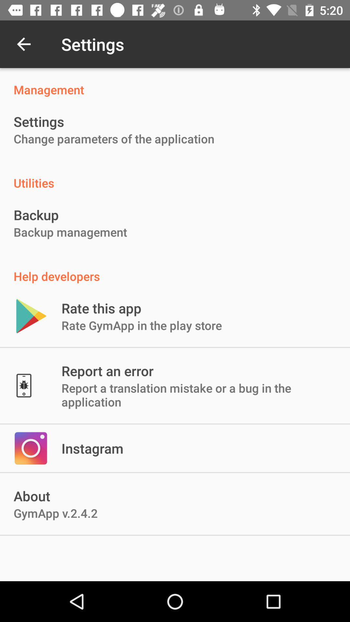 Image resolution: width=350 pixels, height=622 pixels. I want to click on select the utilities, so click(175, 176).